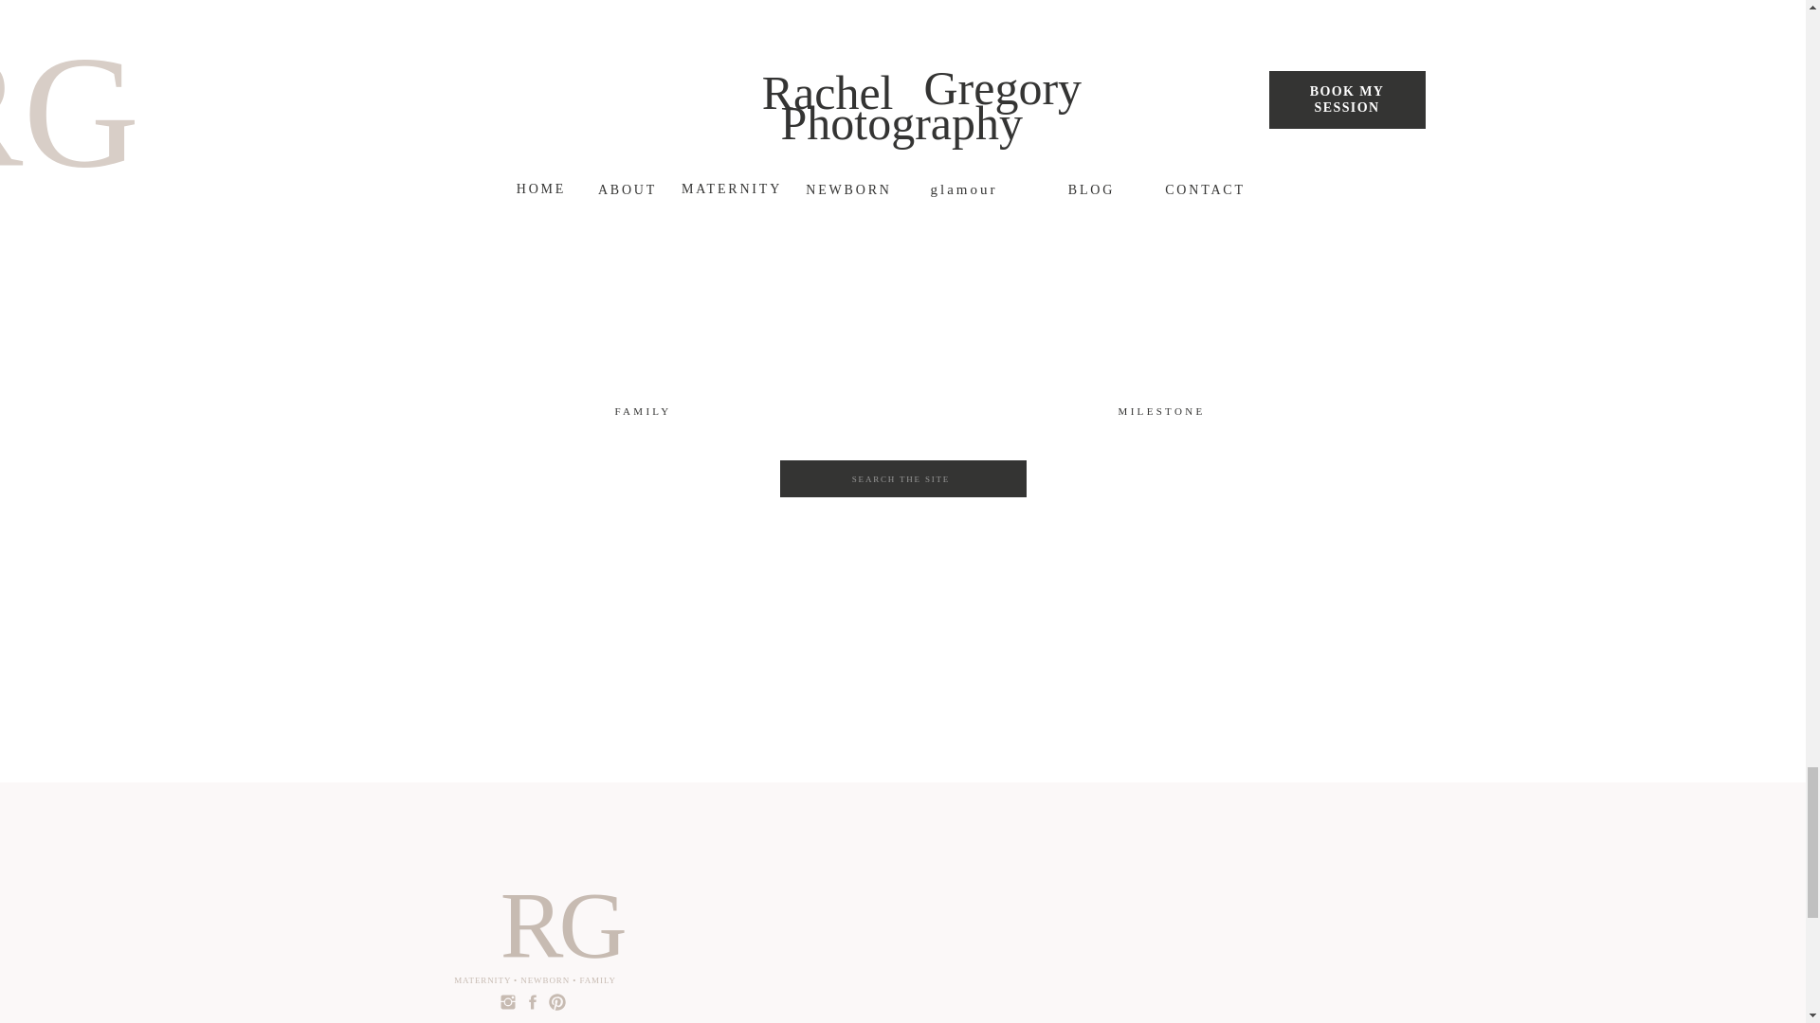 The height and width of the screenshot is (1023, 1820). Describe the element at coordinates (643, 414) in the screenshot. I see `FAMILY` at that location.